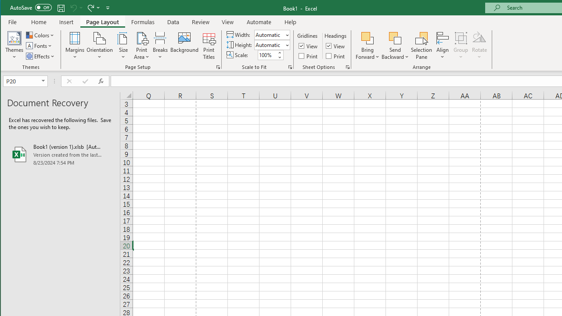  Describe the element at coordinates (479, 46) in the screenshot. I see `Rotate` at that location.